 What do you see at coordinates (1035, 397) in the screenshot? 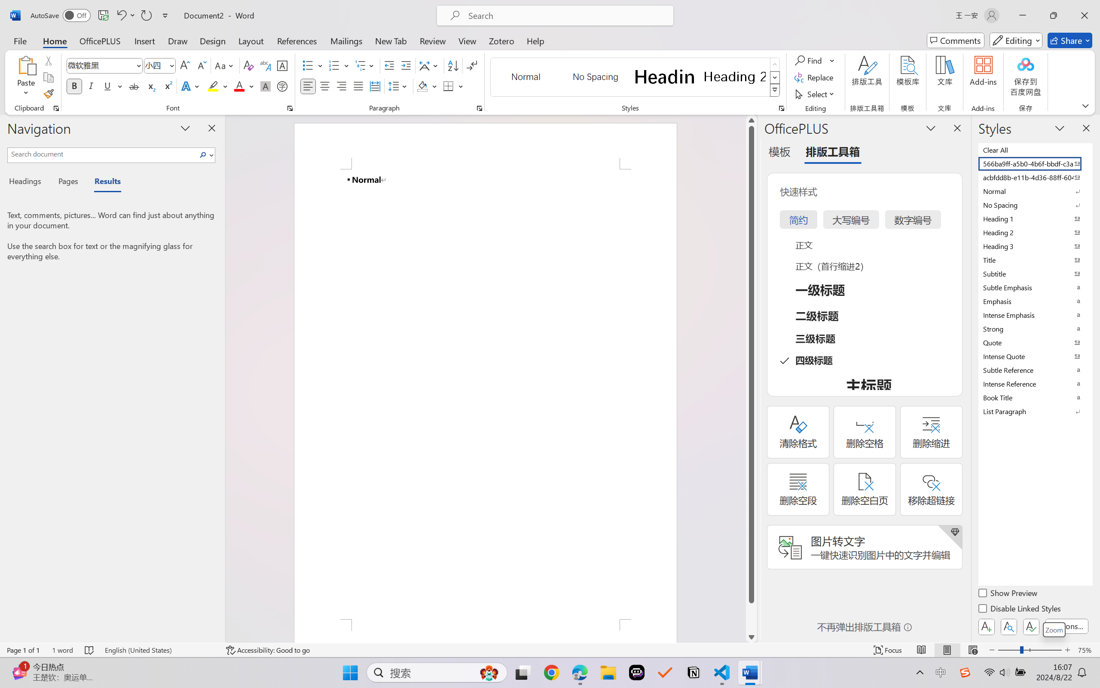
I see `Book Title` at bounding box center [1035, 397].